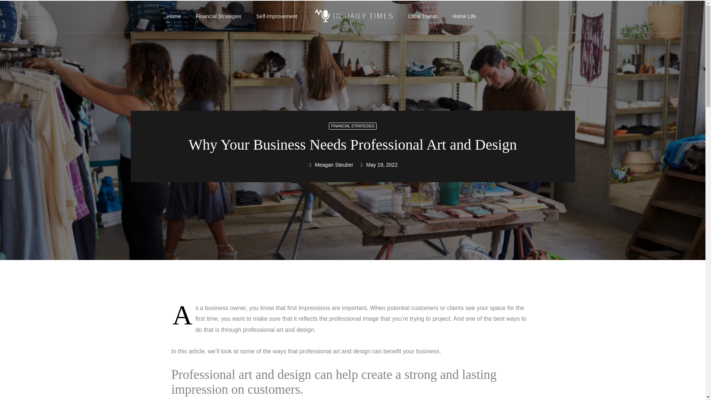 The height and width of the screenshot is (400, 711). I want to click on Home, so click(174, 16).